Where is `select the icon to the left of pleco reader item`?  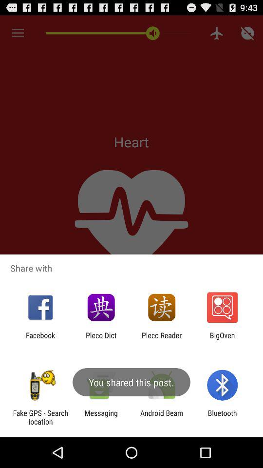 select the icon to the left of pleco reader item is located at coordinates (101, 339).